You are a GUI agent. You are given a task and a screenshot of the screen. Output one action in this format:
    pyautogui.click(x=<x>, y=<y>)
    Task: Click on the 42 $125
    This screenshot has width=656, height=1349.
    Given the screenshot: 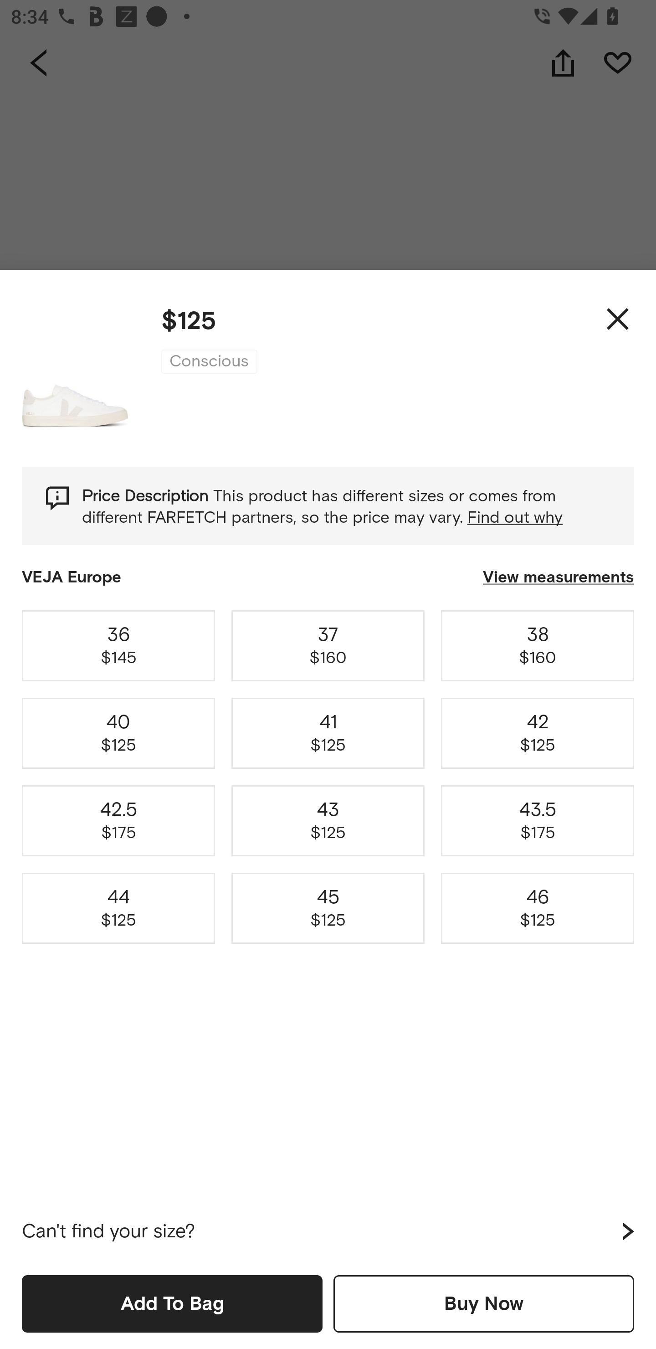 What is the action you would take?
    pyautogui.click(x=538, y=733)
    